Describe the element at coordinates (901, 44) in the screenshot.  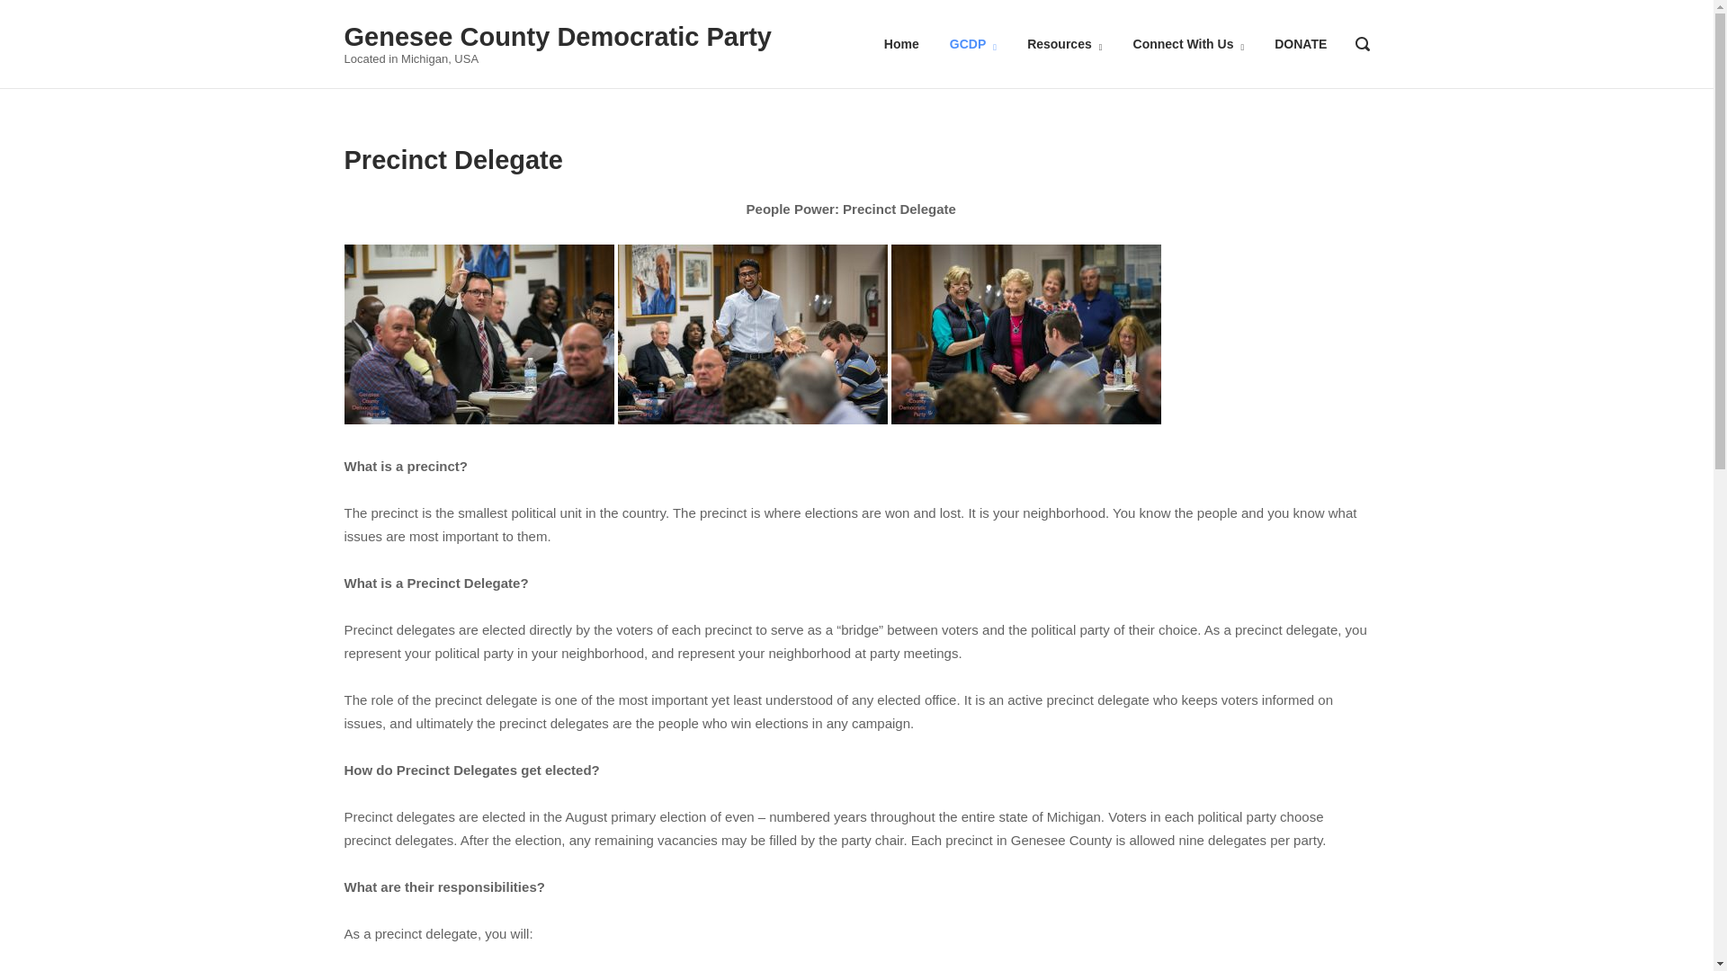
I see `Home` at that location.